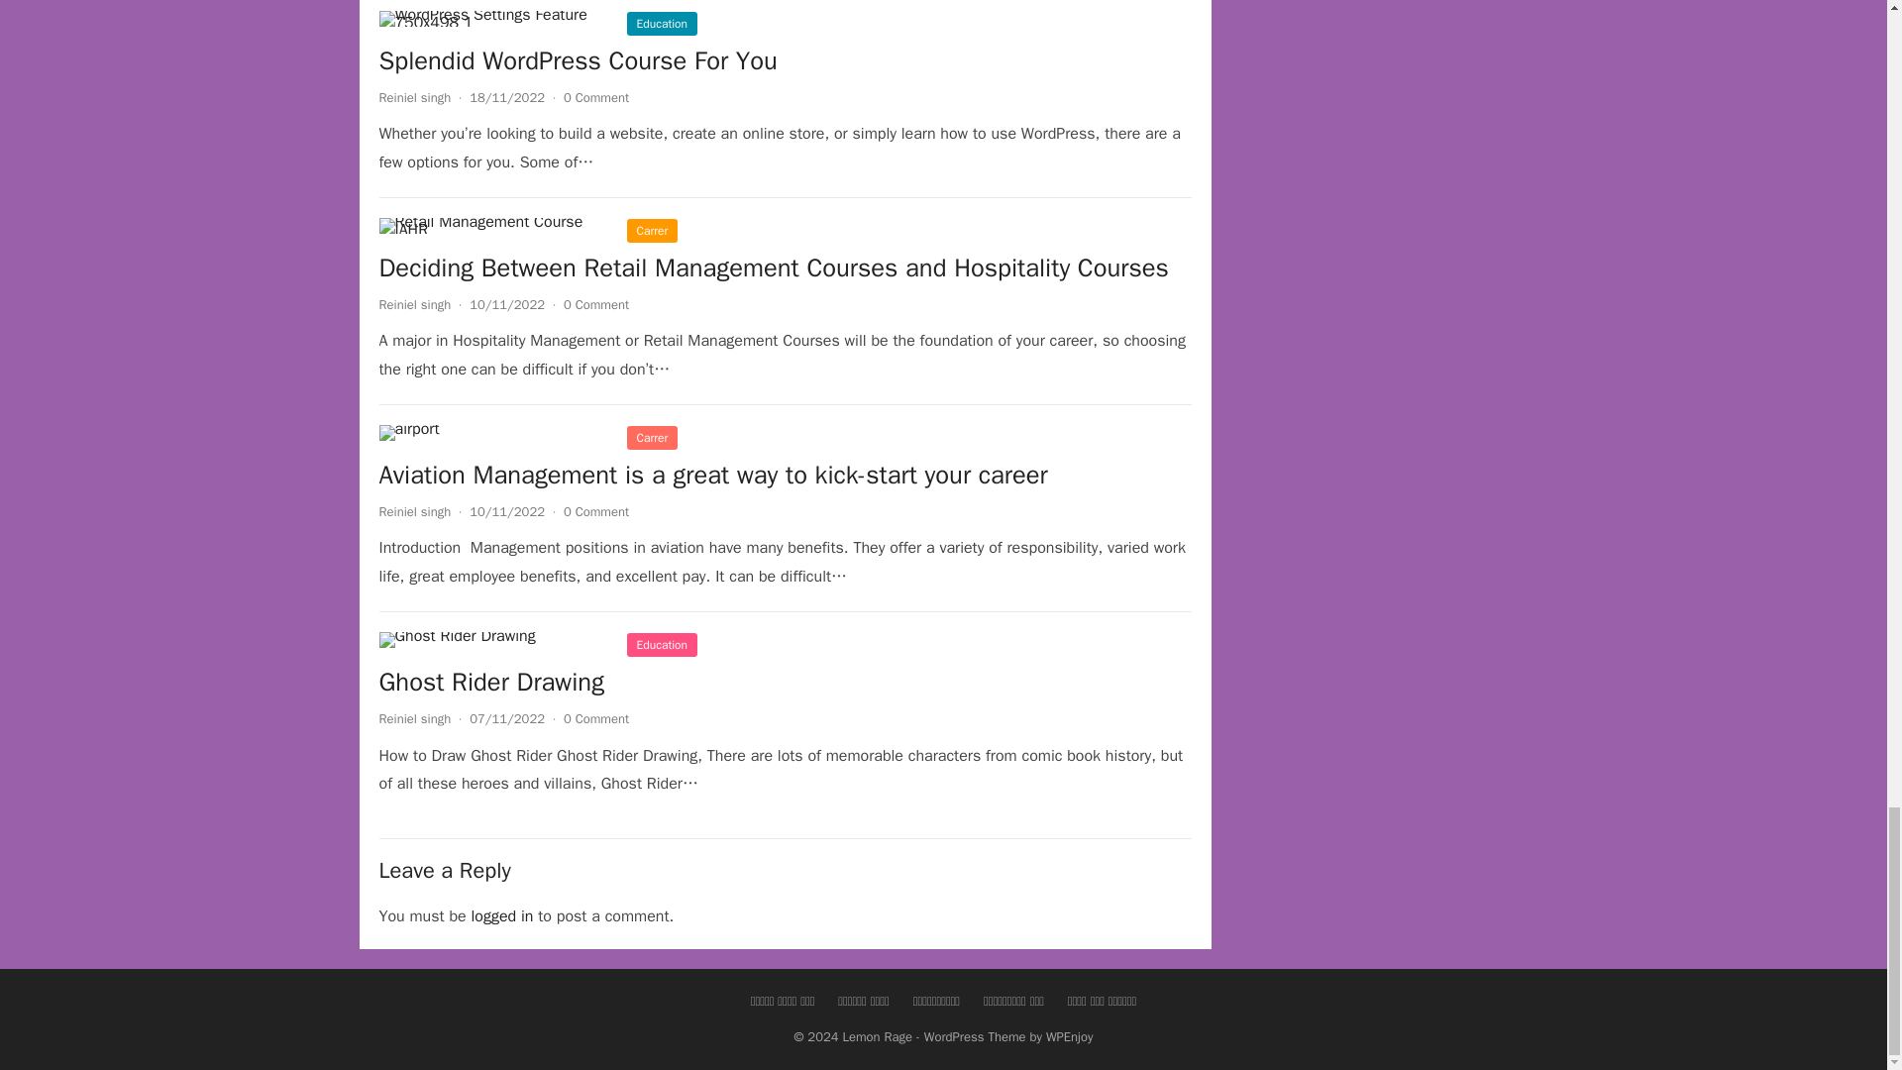  Describe the element at coordinates (414, 97) in the screenshot. I see `Posts by Reiniel singh` at that location.